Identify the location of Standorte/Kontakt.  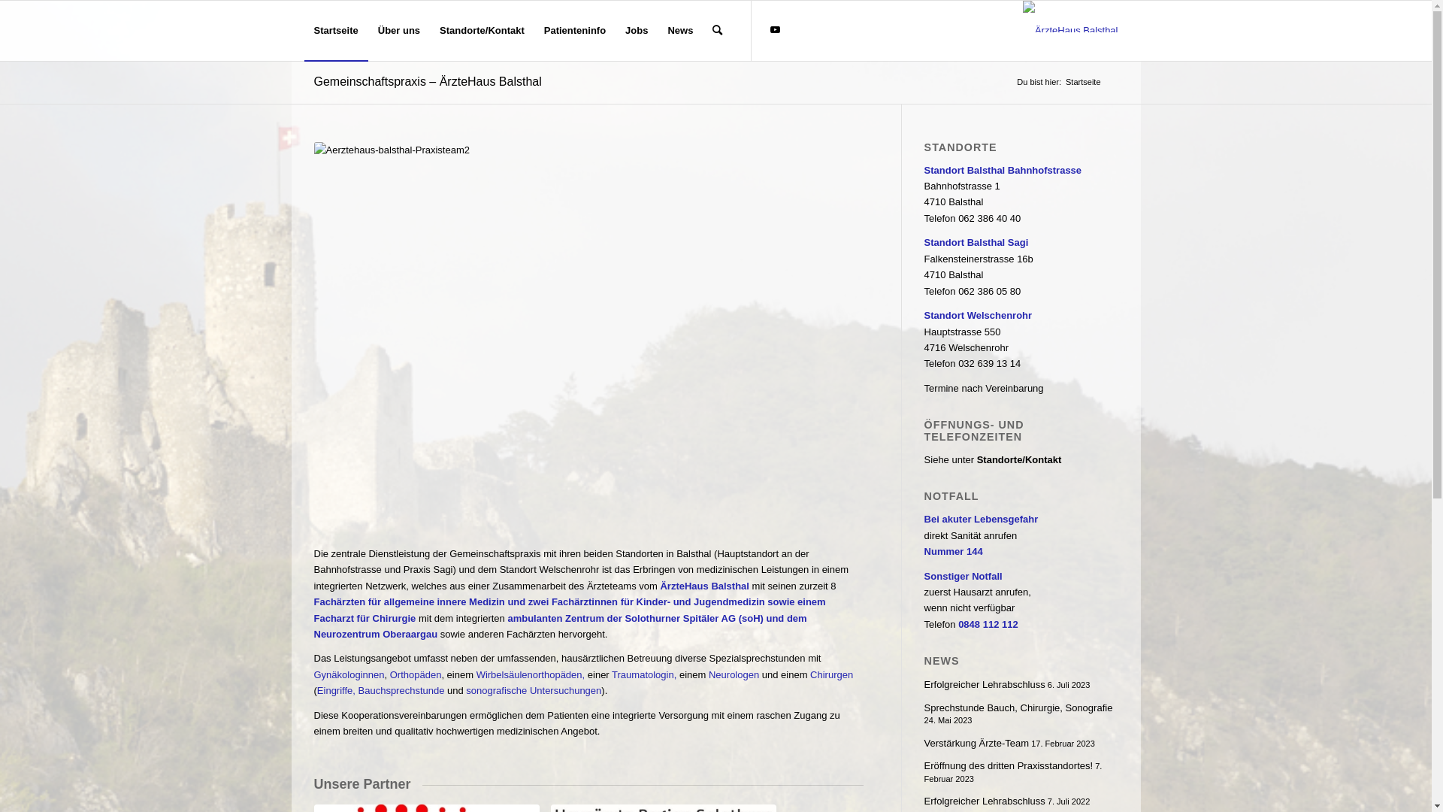
(483, 31).